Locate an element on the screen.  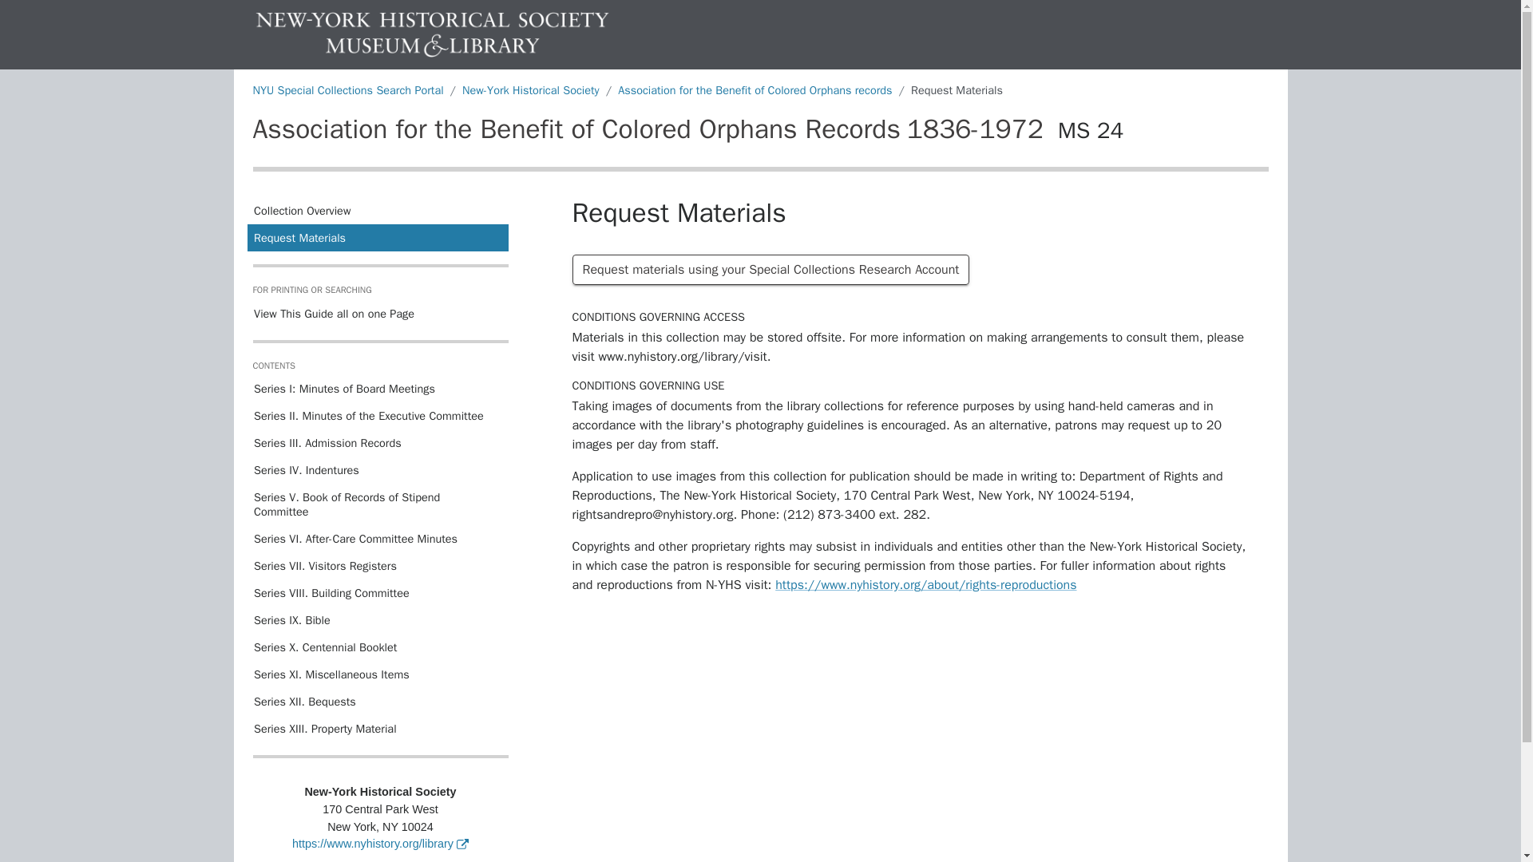
Series III. Admission Records is located at coordinates (377, 442).